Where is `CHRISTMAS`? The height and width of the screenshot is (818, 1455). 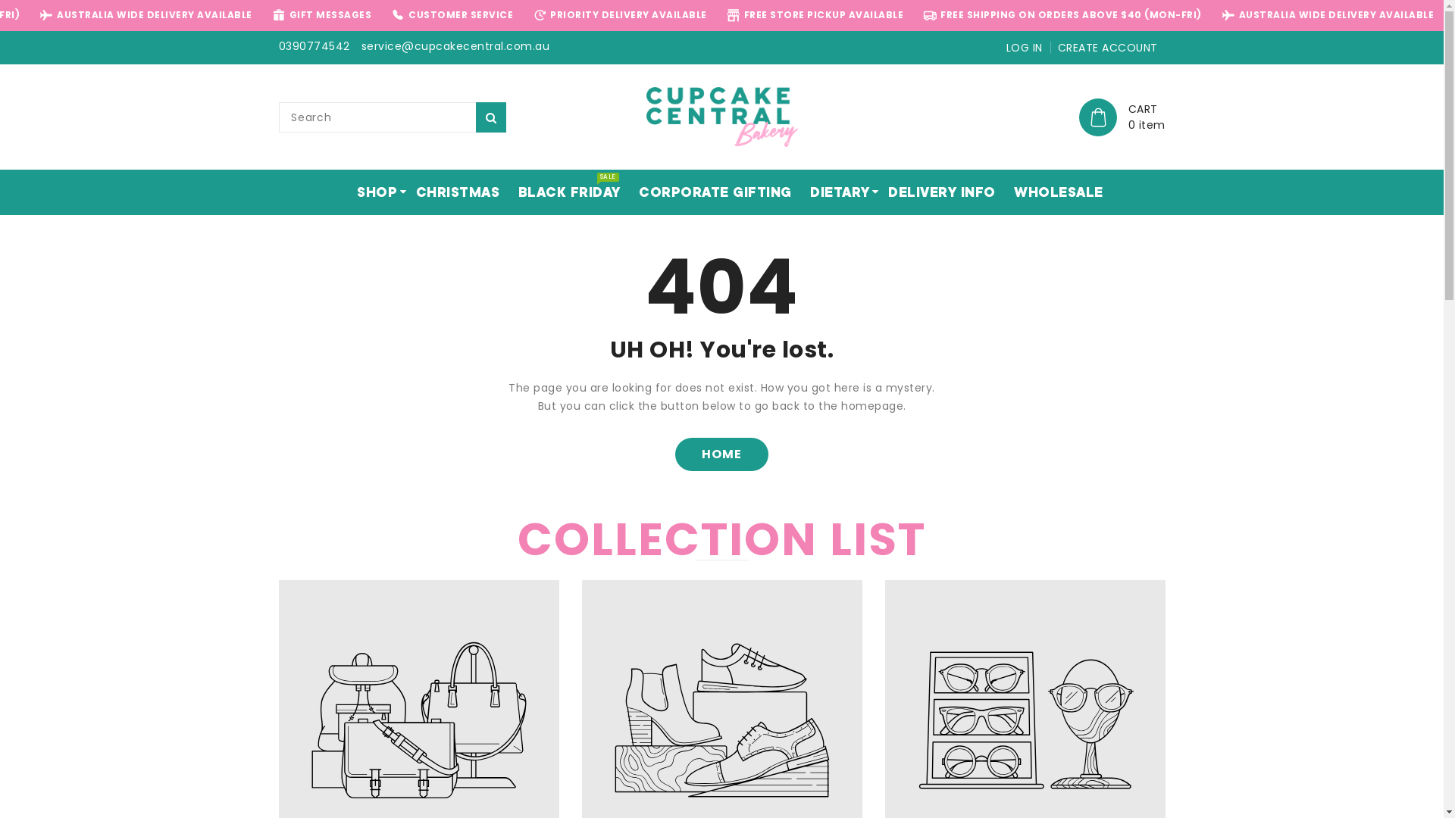 CHRISTMAS is located at coordinates (450, 192).